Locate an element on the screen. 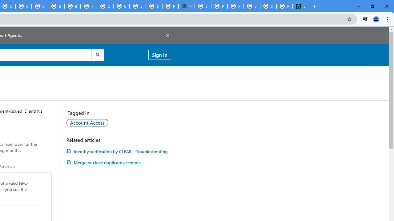 Image resolution: width=394 pixels, height=221 pixels. Identity verification by CLEAR - Troubleshooting is located at coordinates (119, 151).